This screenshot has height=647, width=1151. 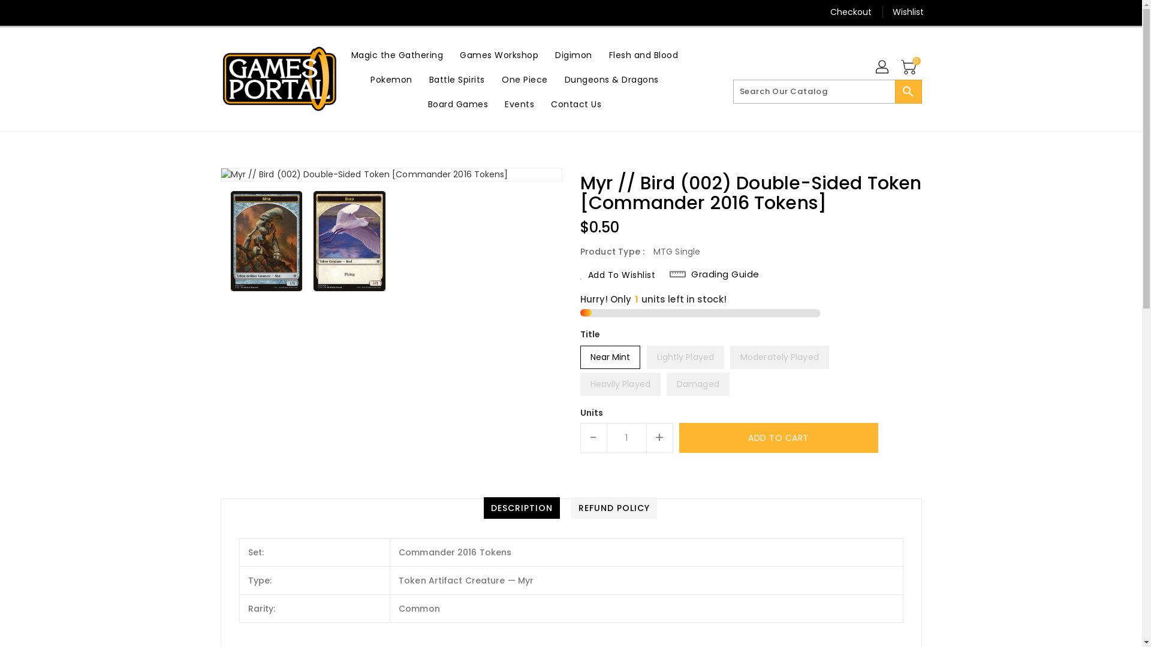 I want to click on Pokemon, so click(x=391, y=79).